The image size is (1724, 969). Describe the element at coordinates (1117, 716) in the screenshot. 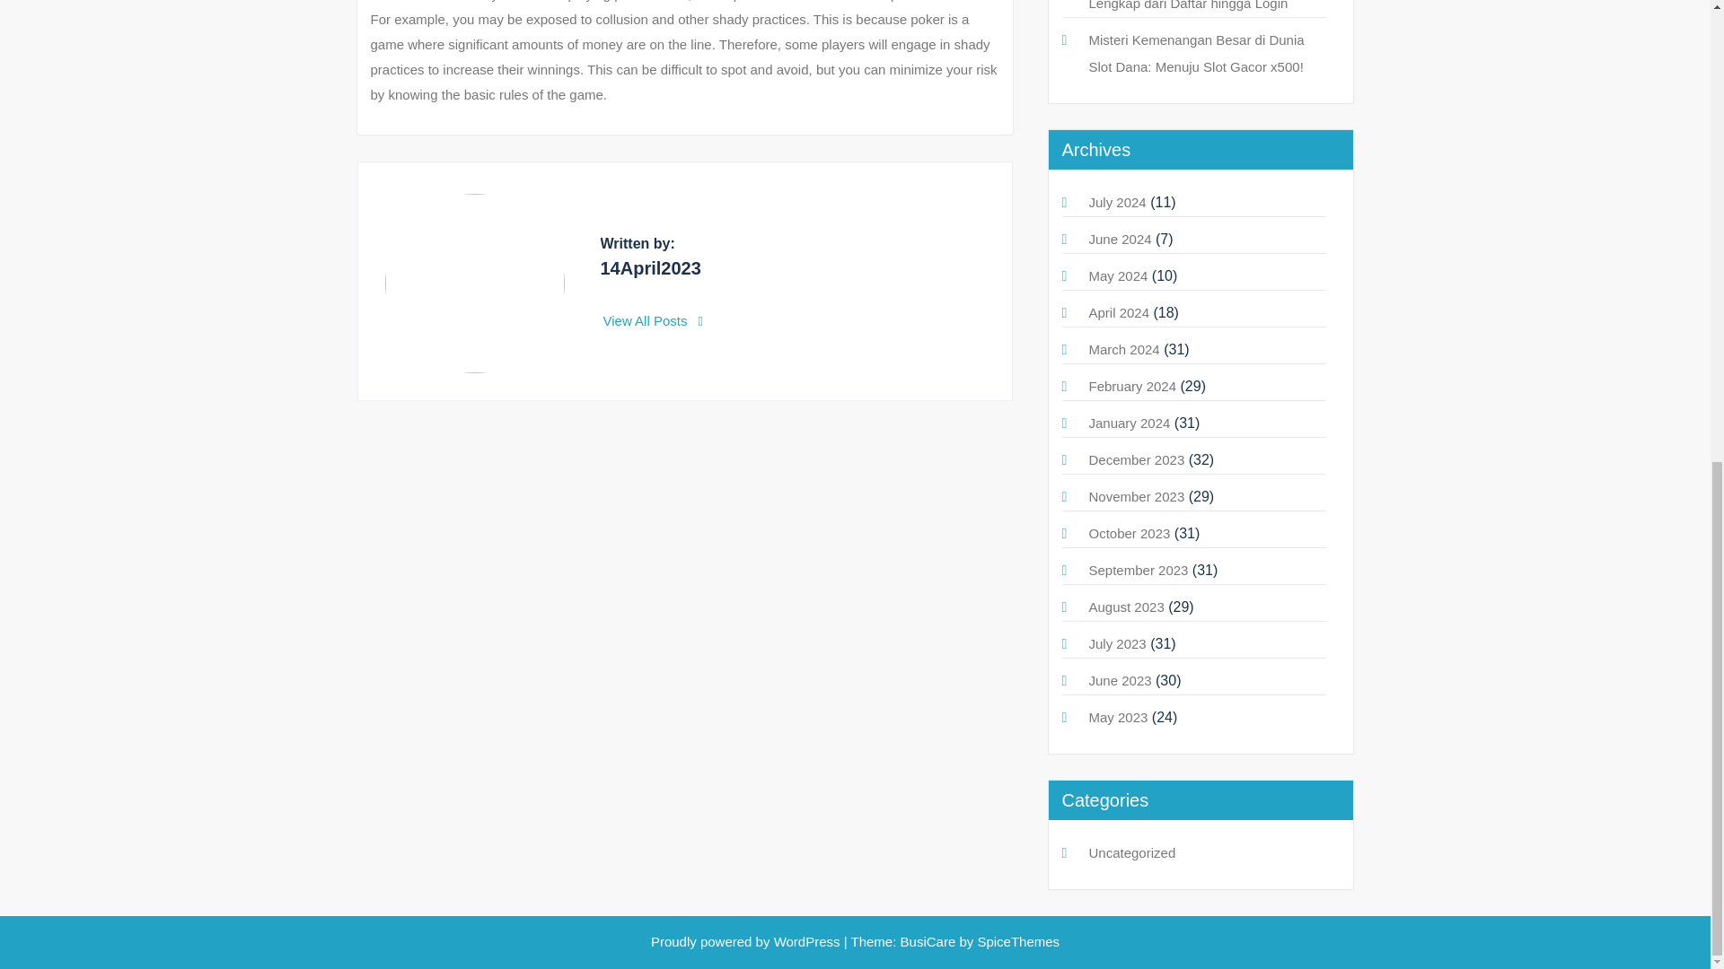

I see `May 2023` at that location.